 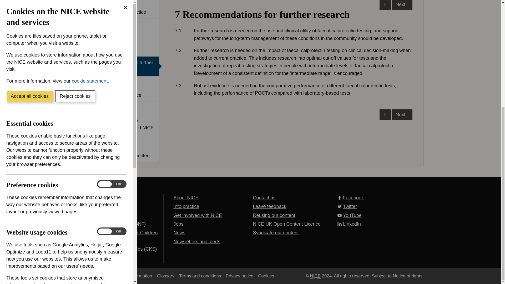 What do you see at coordinates (45, 137) in the screenshot?
I see `Show vendors within this category` at bounding box center [45, 137].